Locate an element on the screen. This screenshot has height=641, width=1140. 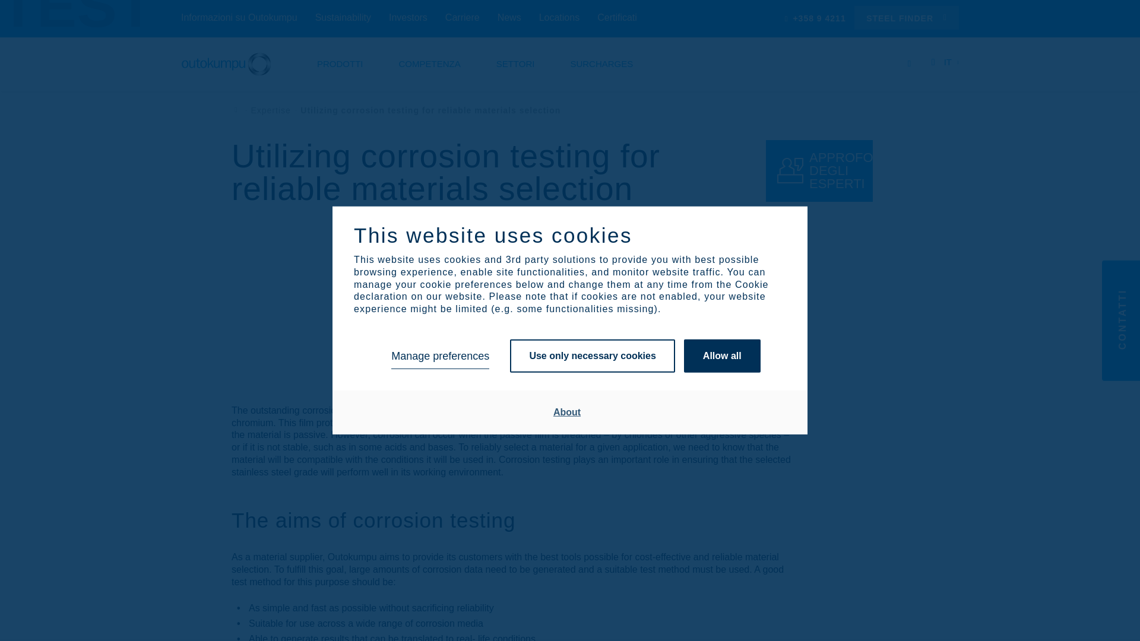
About is located at coordinates (567, 412).